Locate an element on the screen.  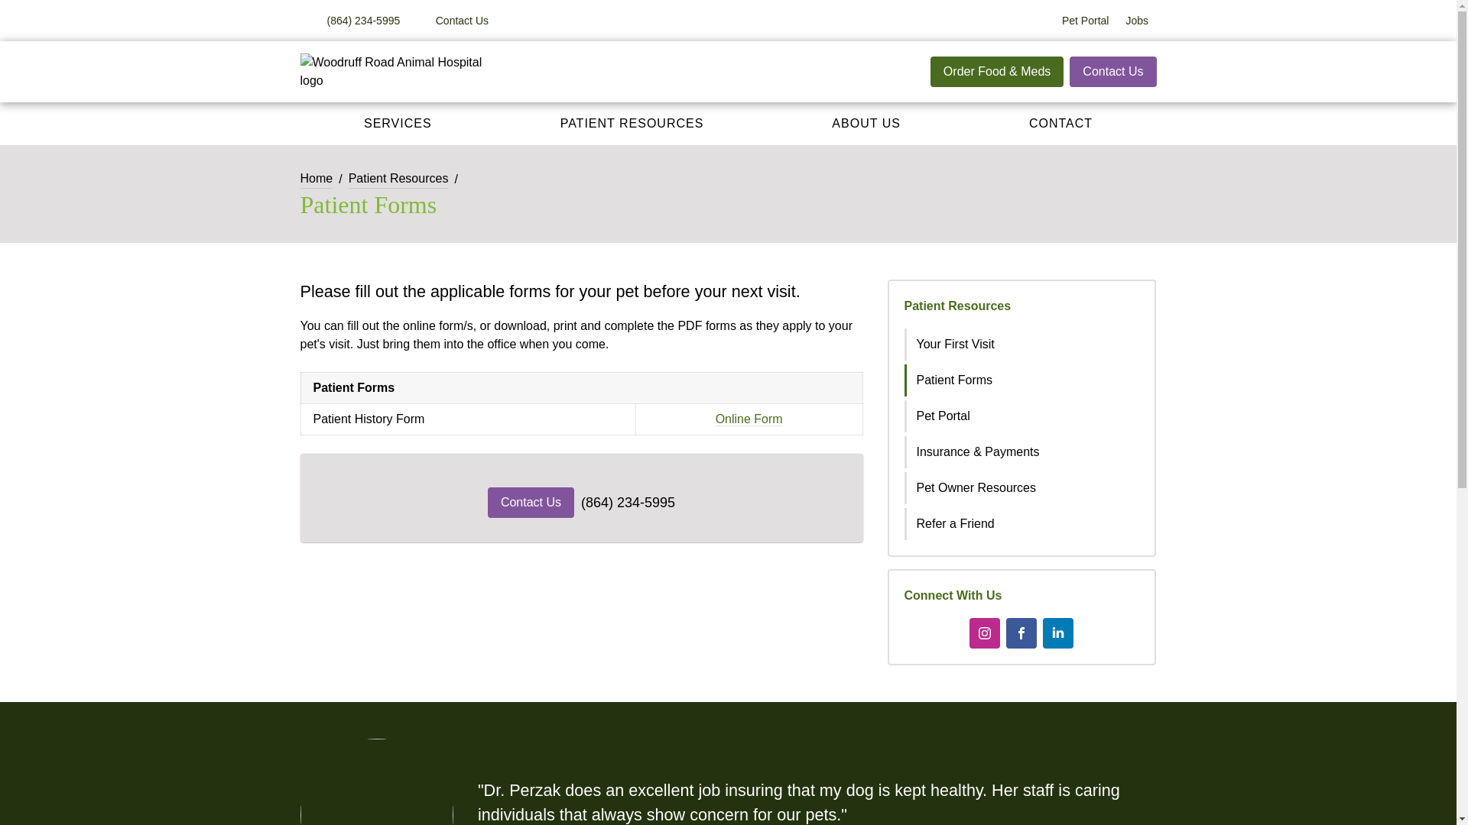
Contact Us is located at coordinates (453, 20).